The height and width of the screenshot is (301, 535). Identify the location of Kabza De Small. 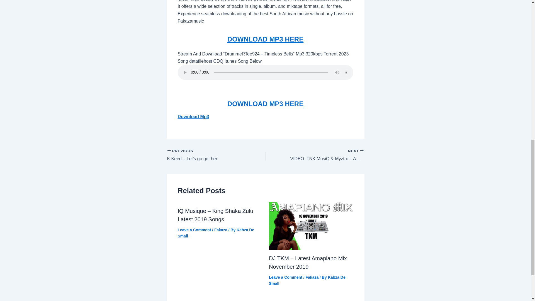
(307, 280).